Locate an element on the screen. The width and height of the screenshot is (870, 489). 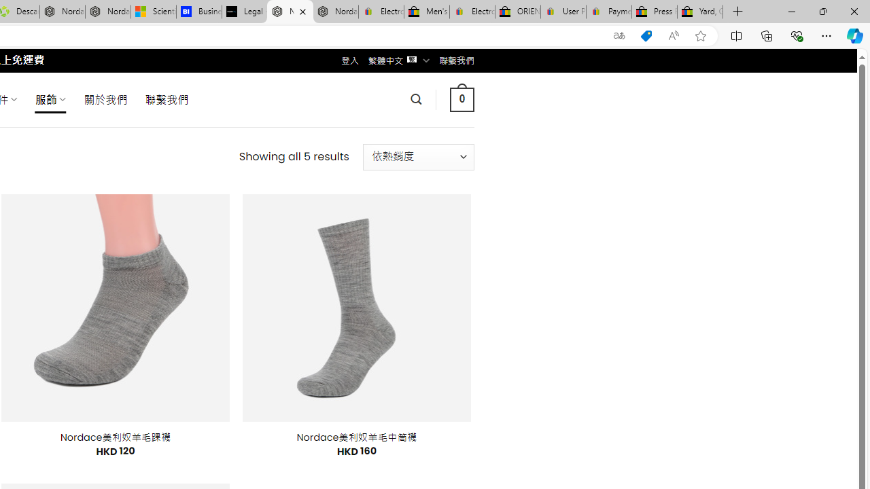
 0  is located at coordinates (462, 99).